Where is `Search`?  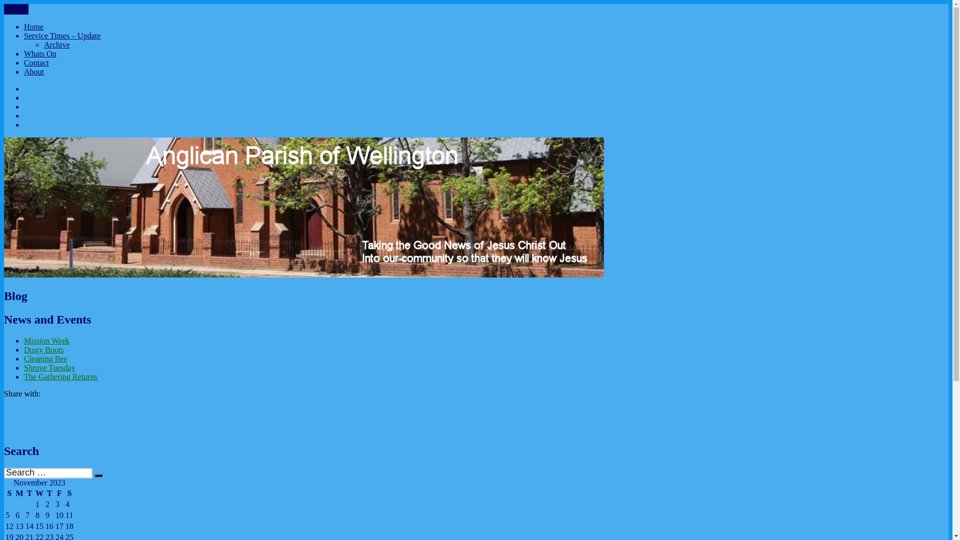
Search is located at coordinates (98, 475).